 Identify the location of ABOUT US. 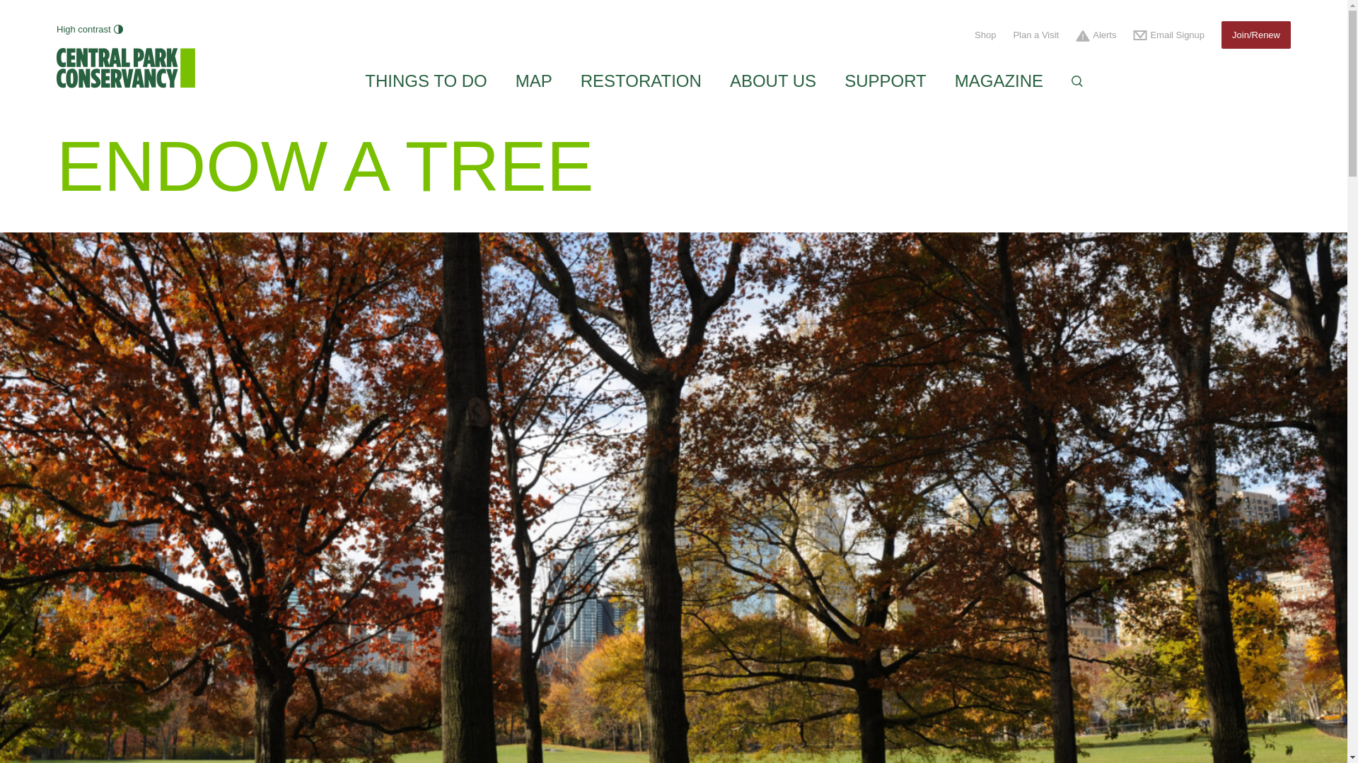
(772, 81).